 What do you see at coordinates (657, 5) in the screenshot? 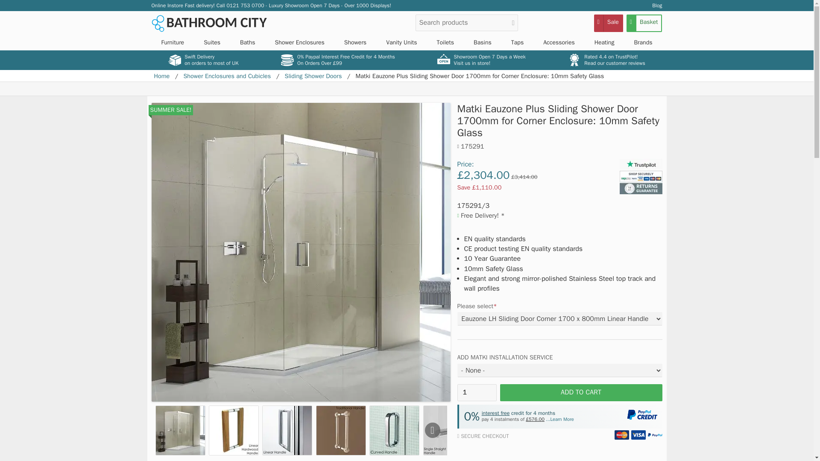
I see `Blog` at bounding box center [657, 5].